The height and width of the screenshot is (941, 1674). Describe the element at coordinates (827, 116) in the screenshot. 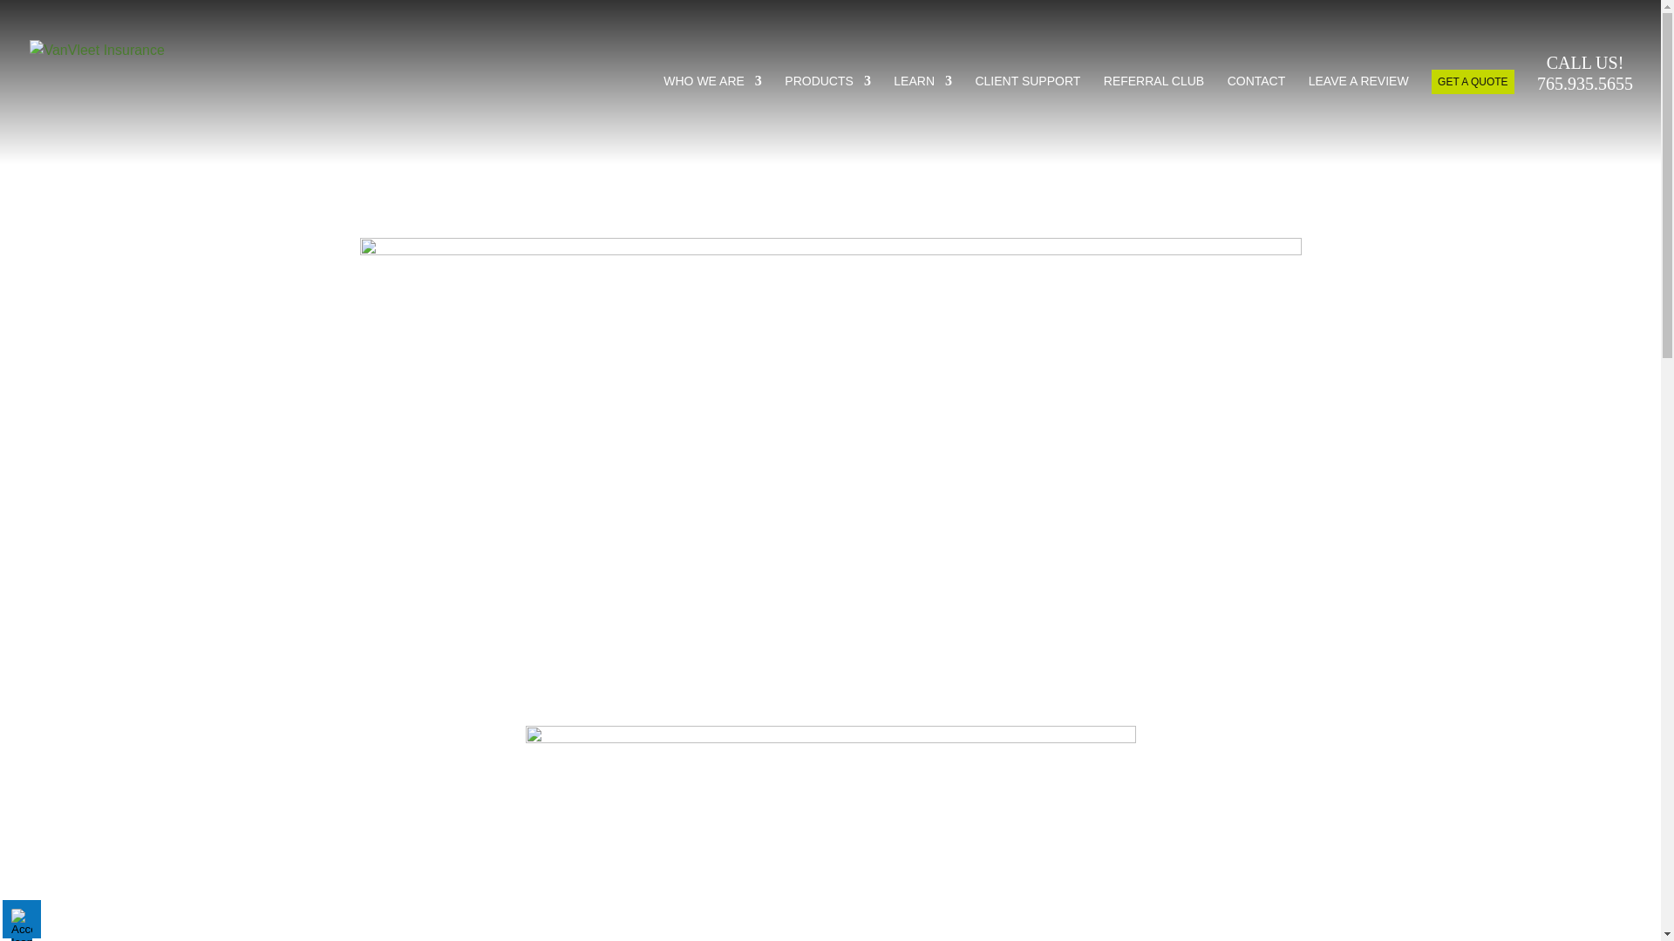

I see `LEAVE A REVIEW` at that location.